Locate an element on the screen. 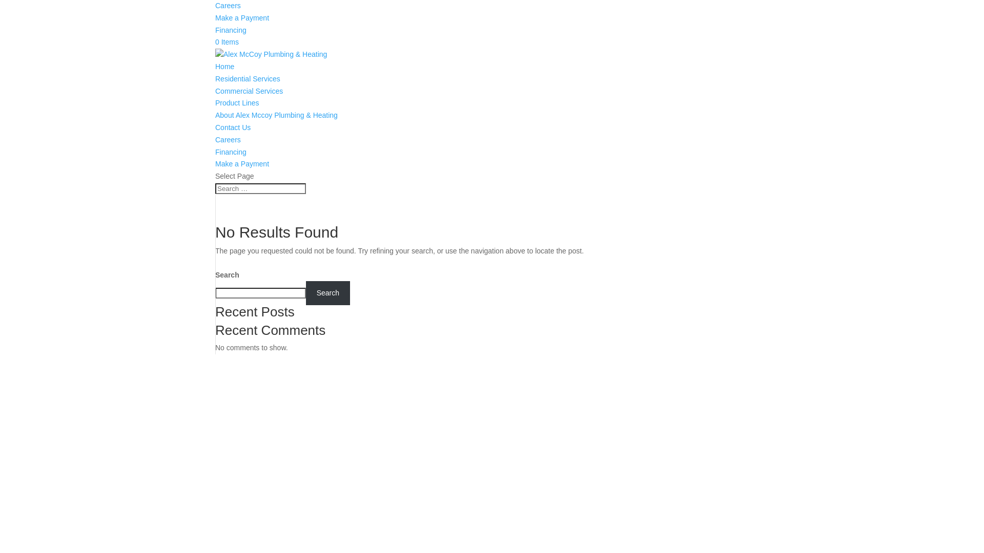 The height and width of the screenshot is (553, 984). Careers is located at coordinates (228, 140).